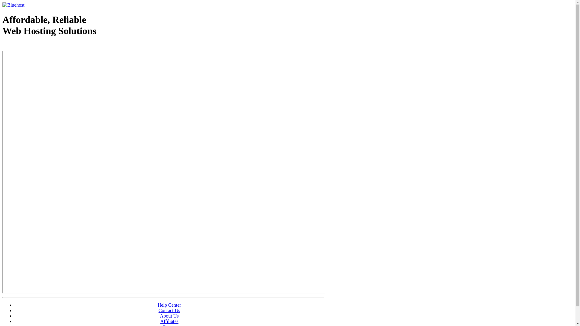  I want to click on Help Center, so click(169, 305).